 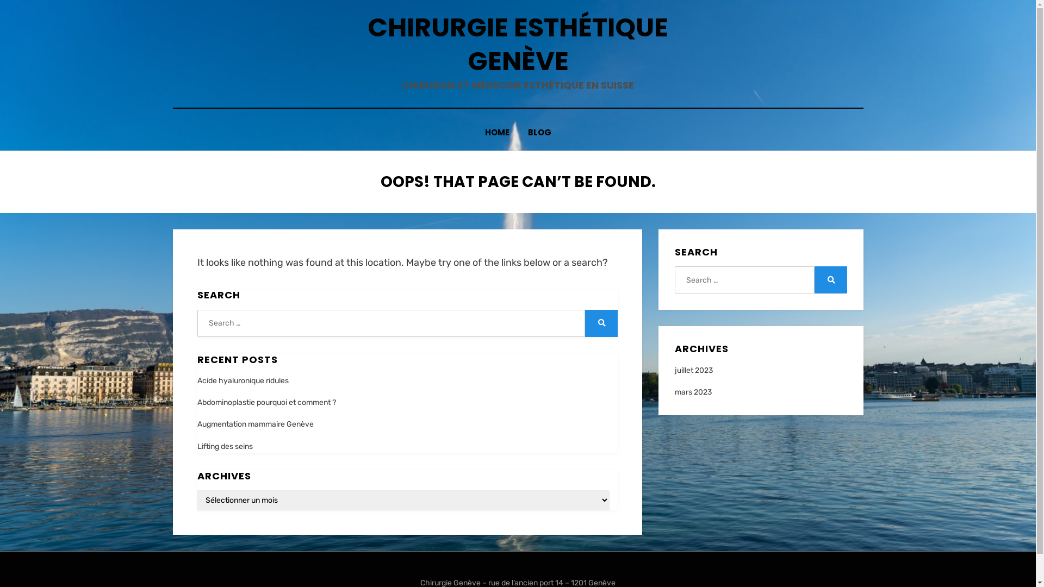 I want to click on Abdominoplastie pourquoi et comment ?, so click(x=266, y=402).